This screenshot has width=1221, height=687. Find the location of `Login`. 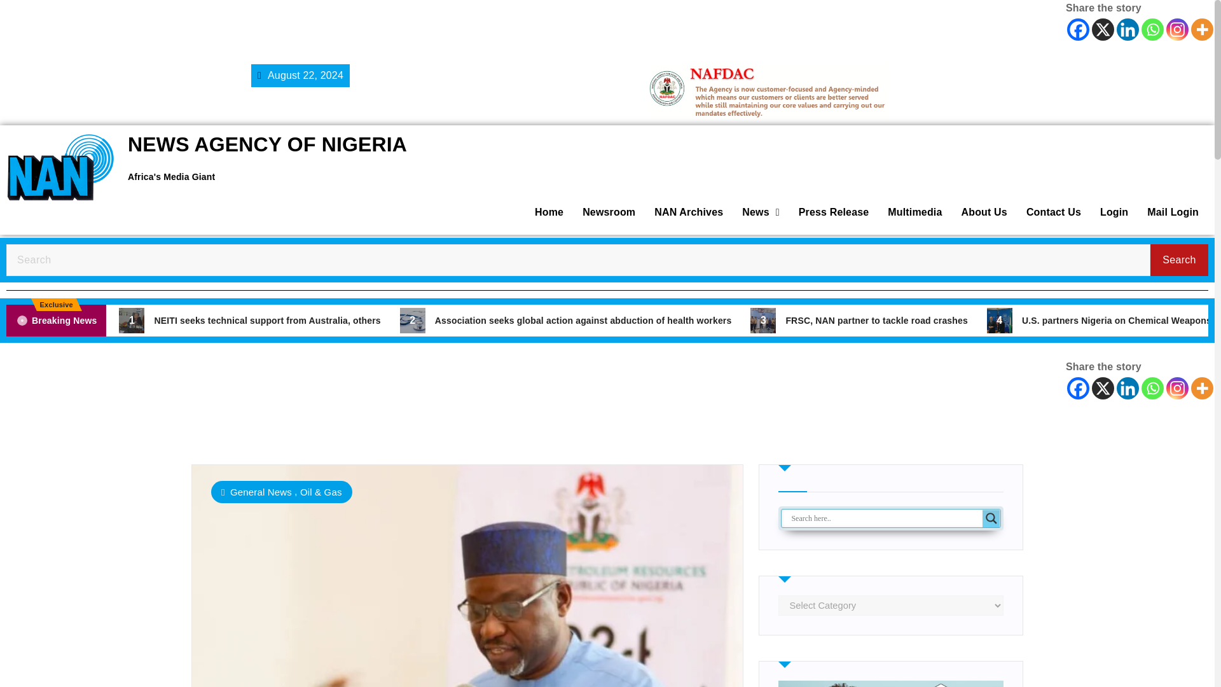

Login is located at coordinates (1114, 212).